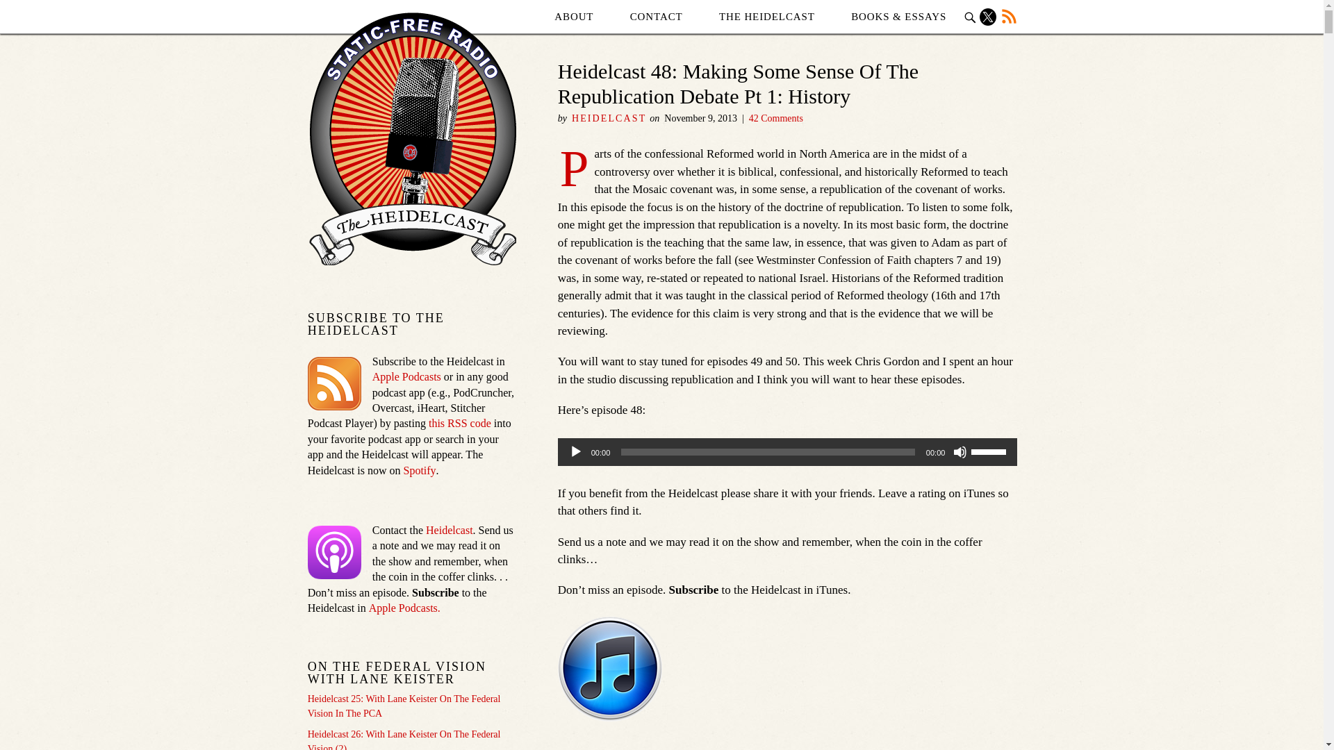 The width and height of the screenshot is (1334, 750). Describe the element at coordinates (960, 451) in the screenshot. I see `Mute` at that location.